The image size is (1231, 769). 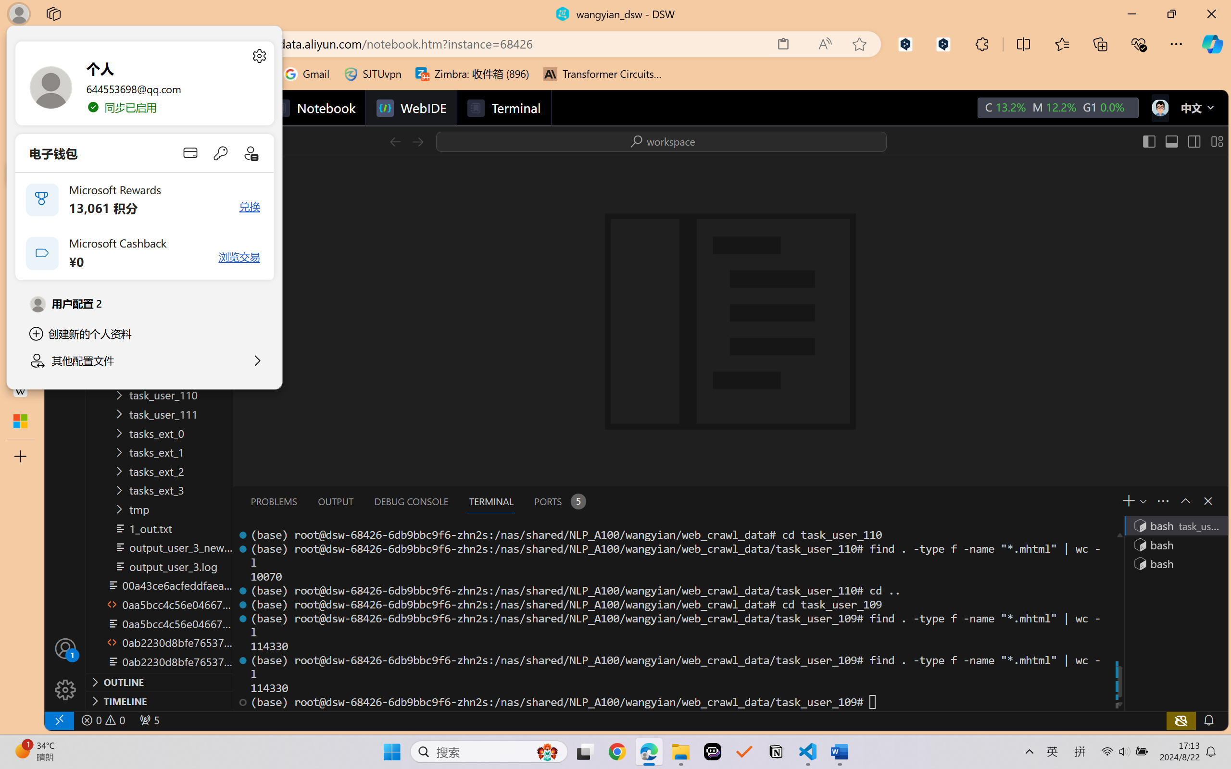 What do you see at coordinates (504, 108) in the screenshot?
I see `Terminal` at bounding box center [504, 108].